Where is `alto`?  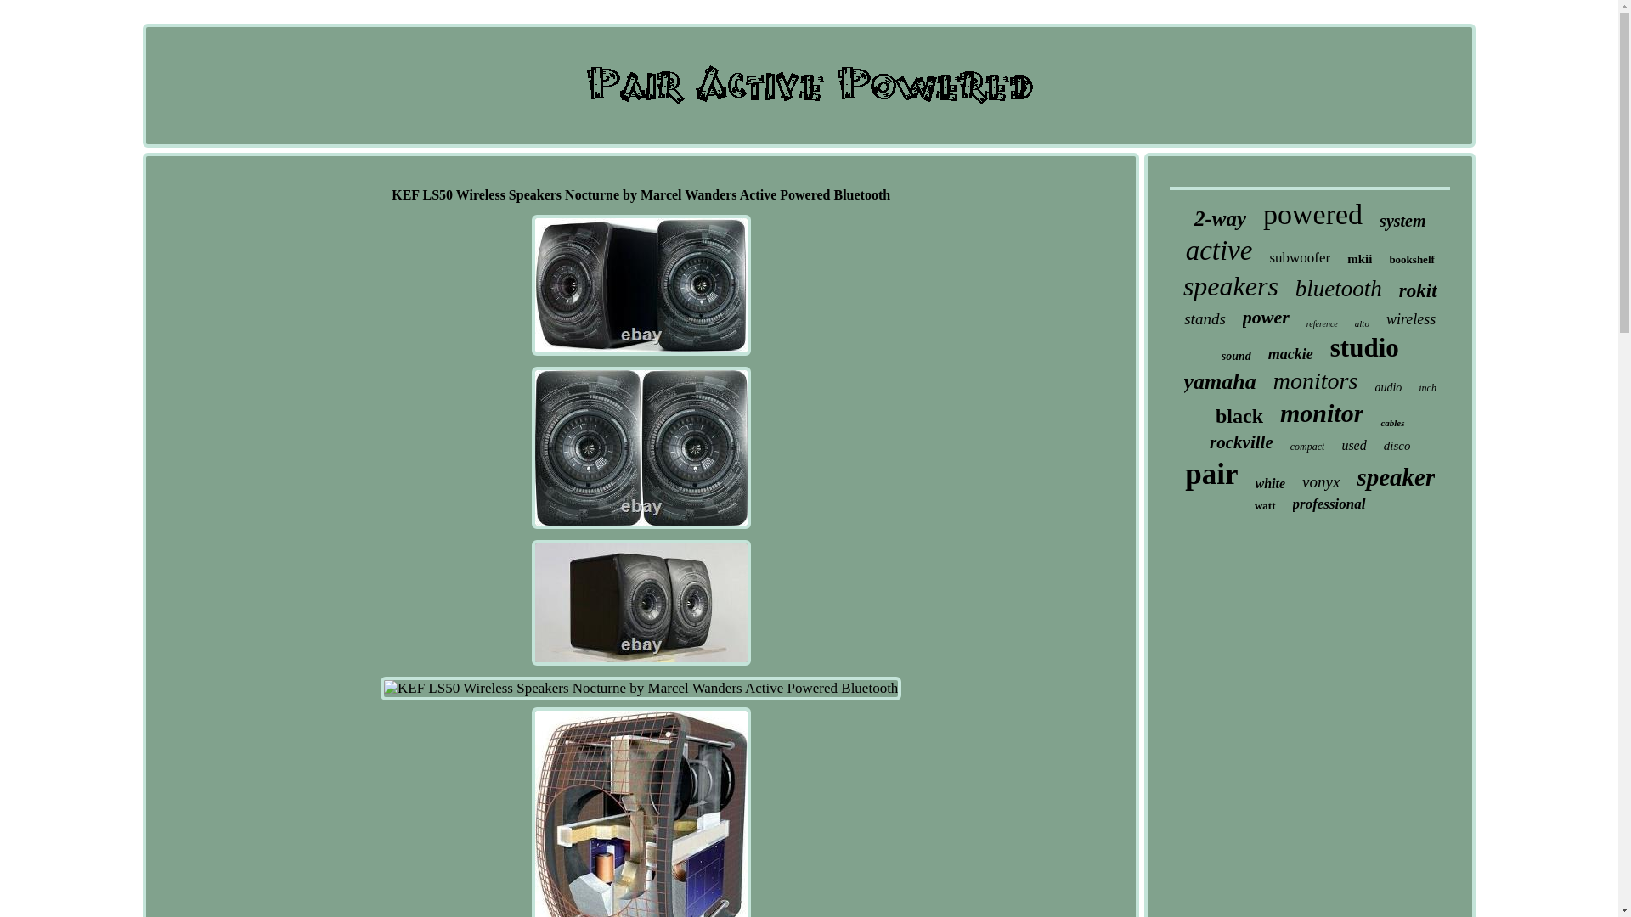
alto is located at coordinates (1363, 323).